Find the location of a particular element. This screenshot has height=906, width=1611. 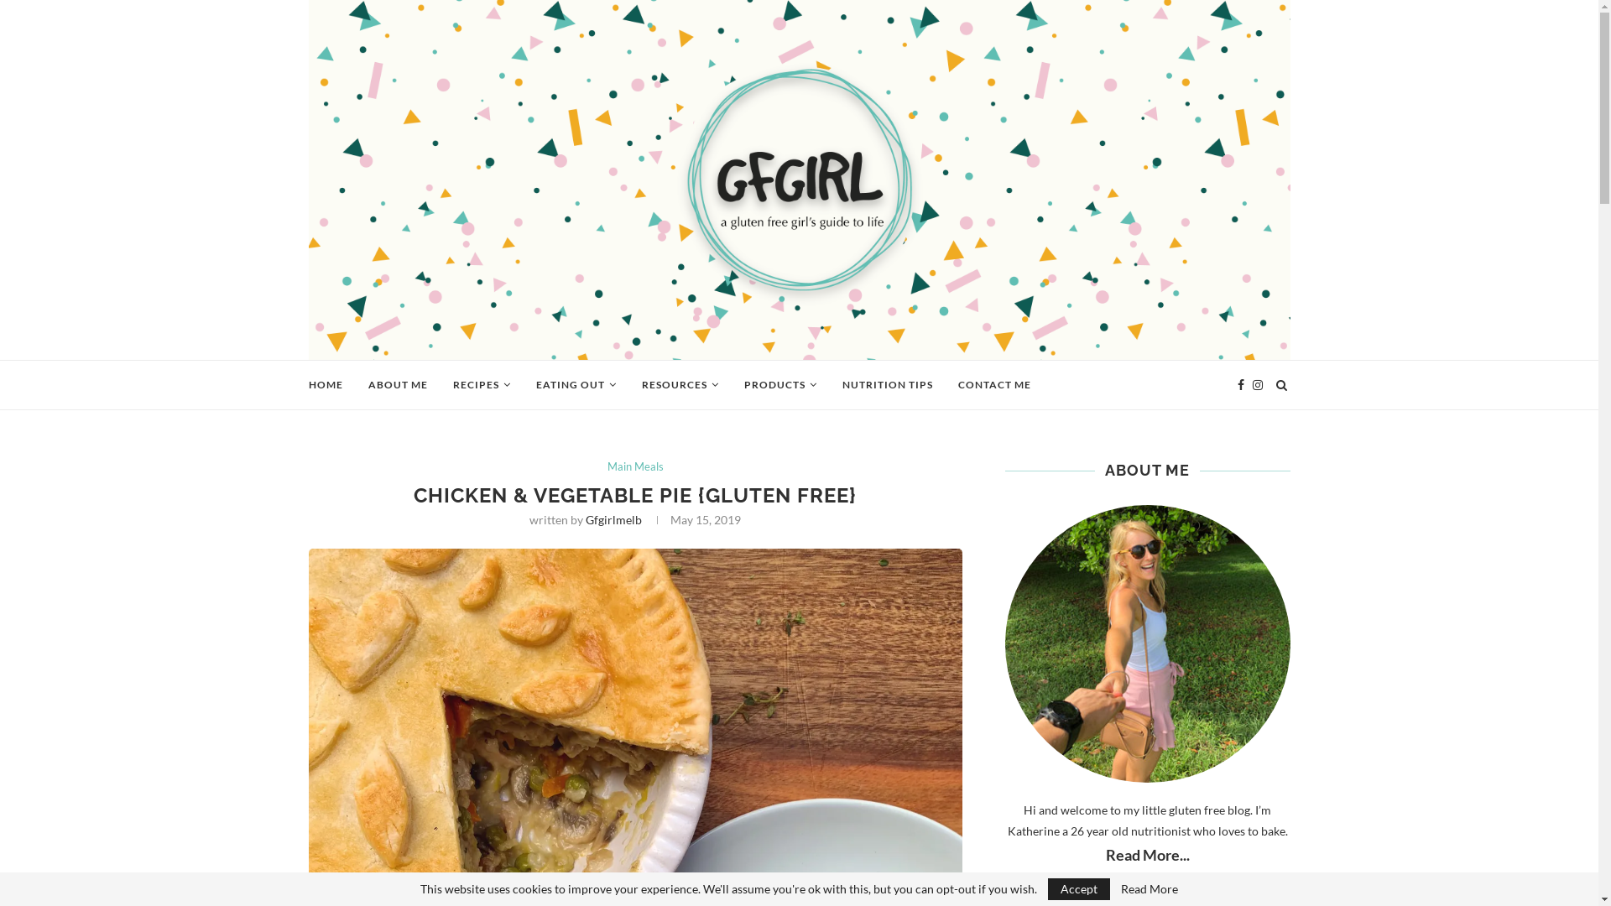

Read More... is located at coordinates (1148, 855).